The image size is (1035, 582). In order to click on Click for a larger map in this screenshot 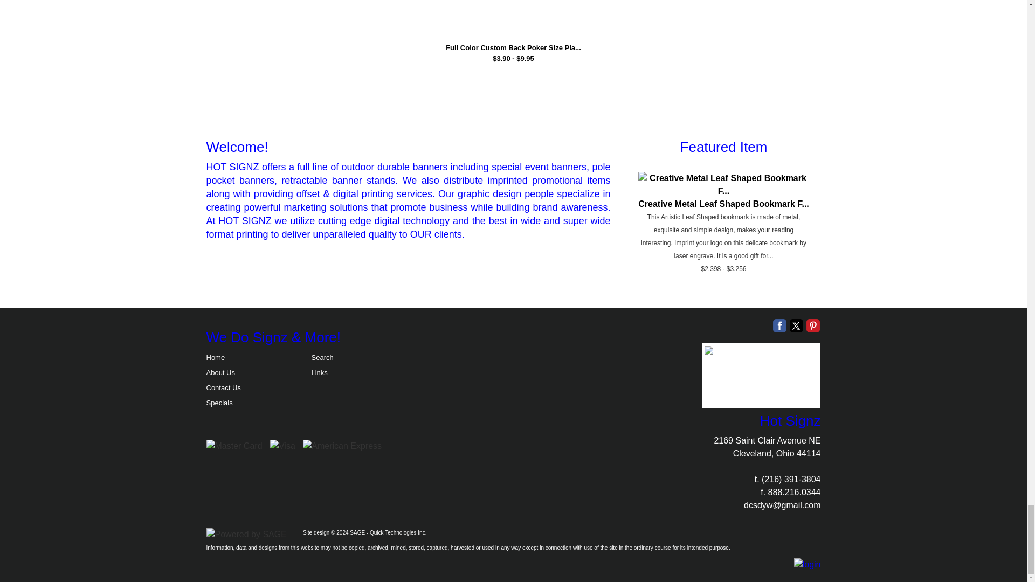, I will do `click(761, 376)`.